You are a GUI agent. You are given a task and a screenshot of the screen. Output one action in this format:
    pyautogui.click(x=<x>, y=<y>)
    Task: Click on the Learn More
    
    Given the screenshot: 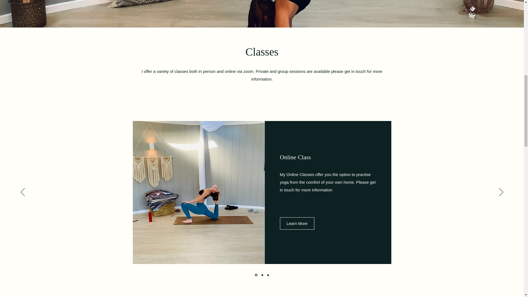 What is the action you would take?
    pyautogui.click(x=297, y=223)
    